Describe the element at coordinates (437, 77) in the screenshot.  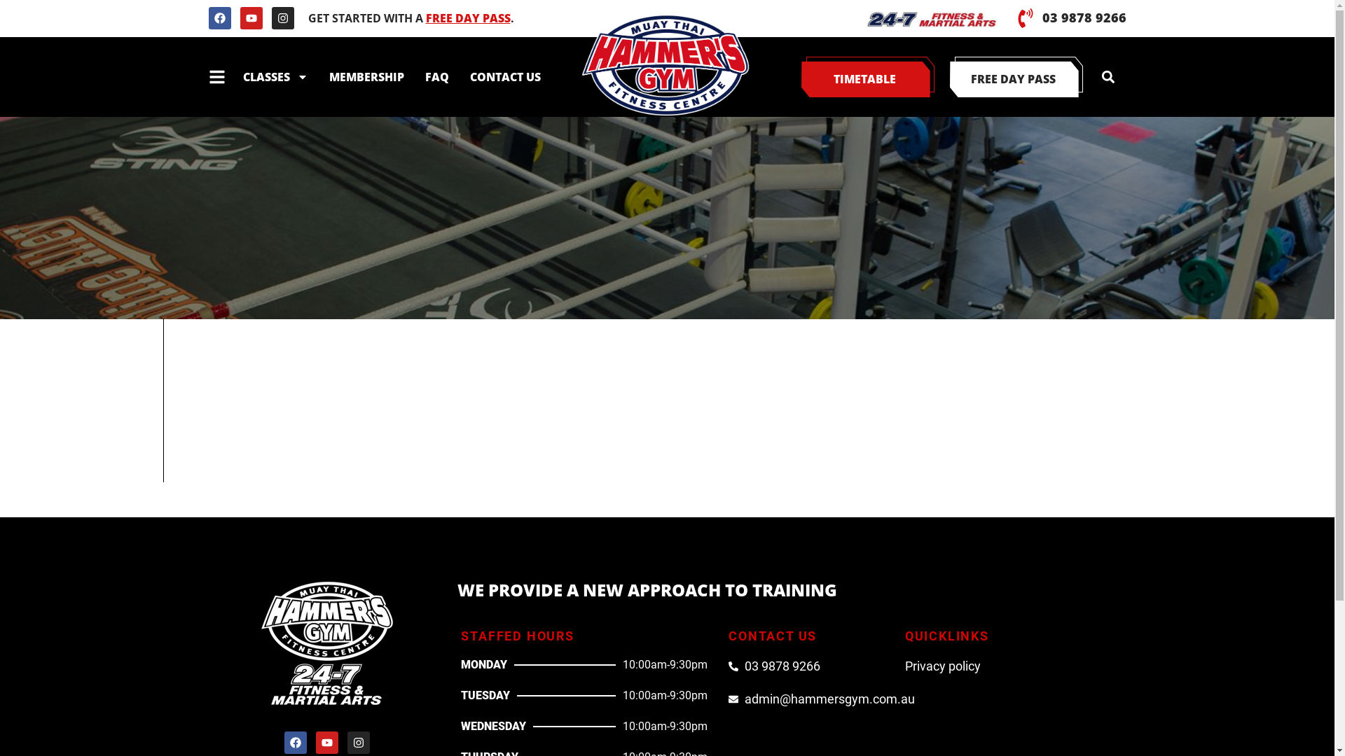
I see `FAQ` at that location.